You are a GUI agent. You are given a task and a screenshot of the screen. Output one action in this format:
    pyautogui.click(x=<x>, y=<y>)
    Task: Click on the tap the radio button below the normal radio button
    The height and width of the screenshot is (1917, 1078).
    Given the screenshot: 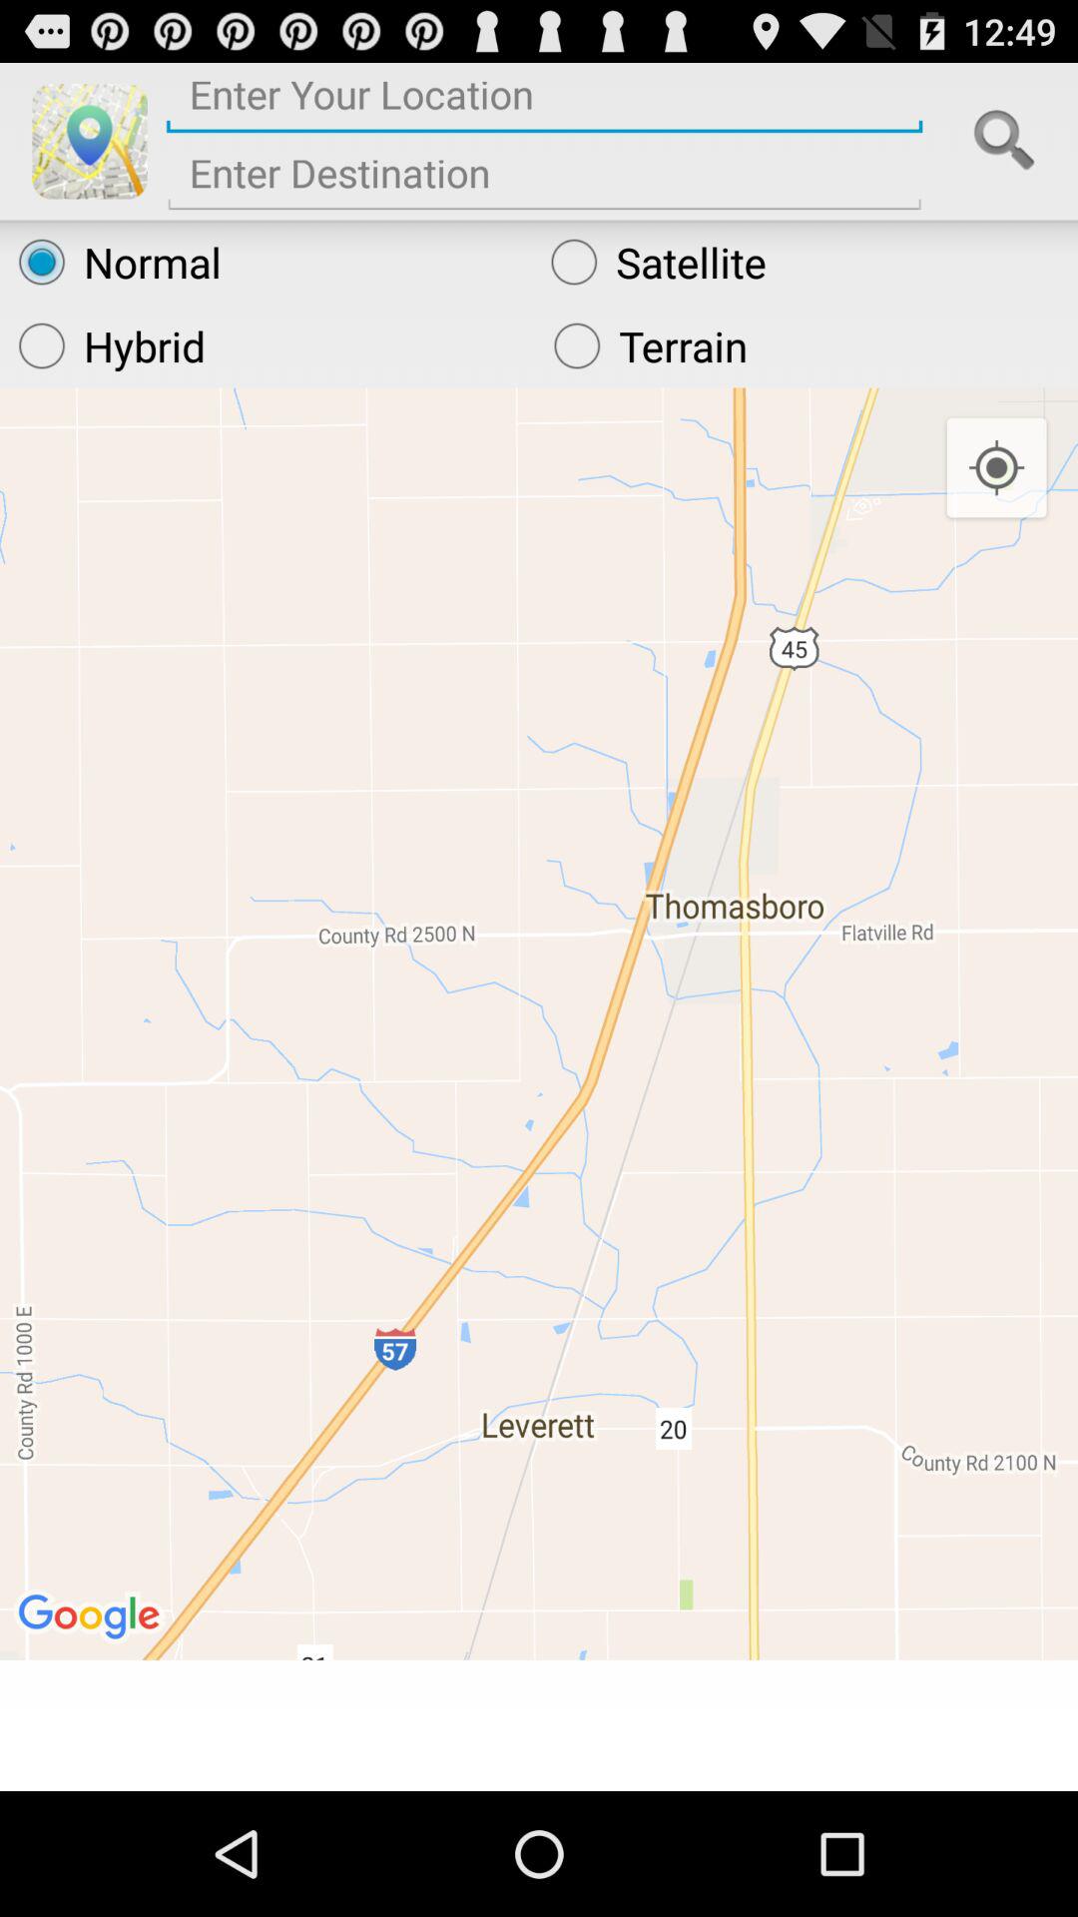 What is the action you would take?
    pyautogui.click(x=807, y=345)
    